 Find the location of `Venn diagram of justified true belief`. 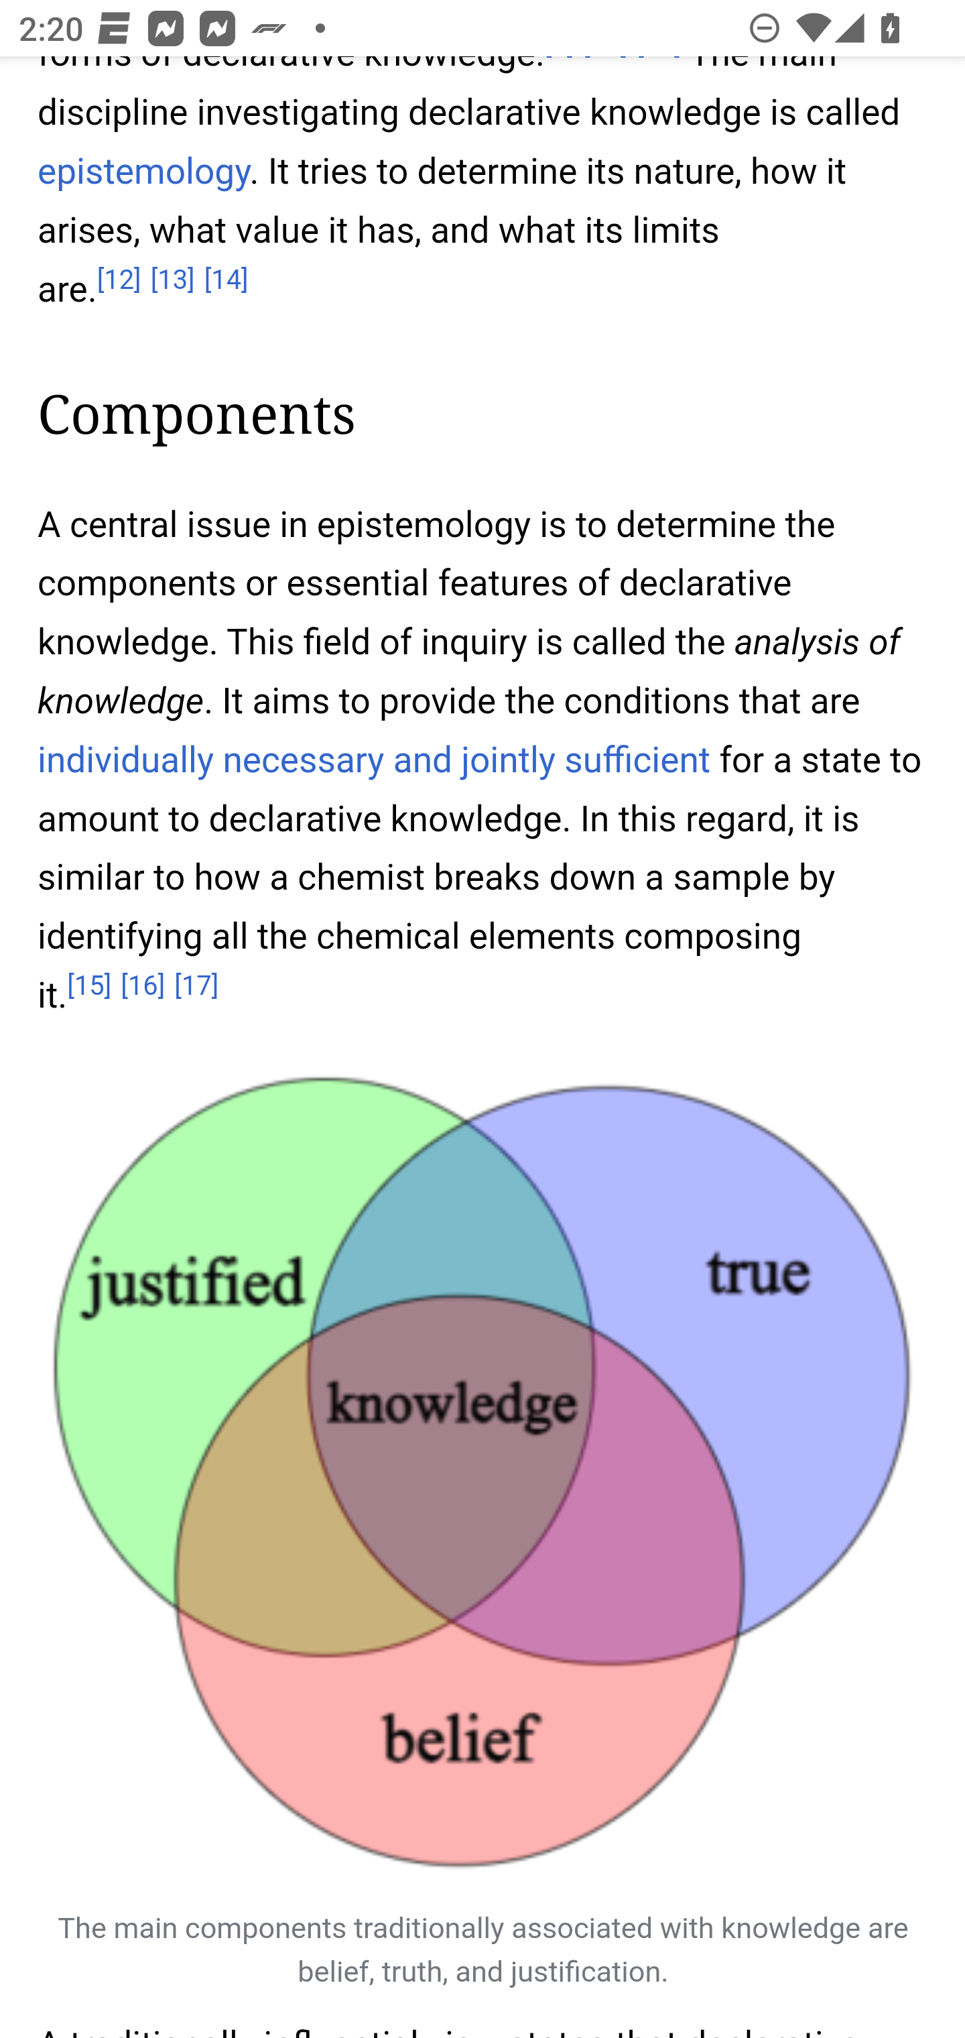

Venn diagram of justified true belief is located at coordinates (484, 1474).